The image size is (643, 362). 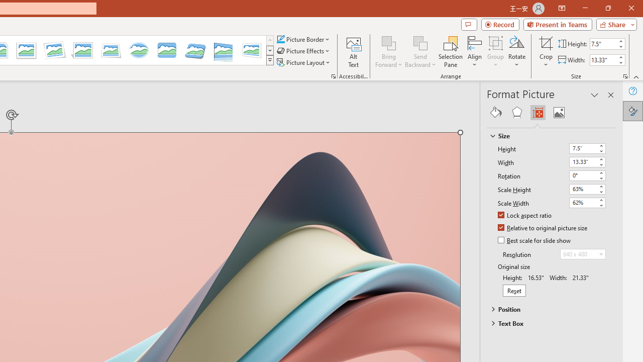 I want to click on Picture Layout, so click(x=304, y=62).